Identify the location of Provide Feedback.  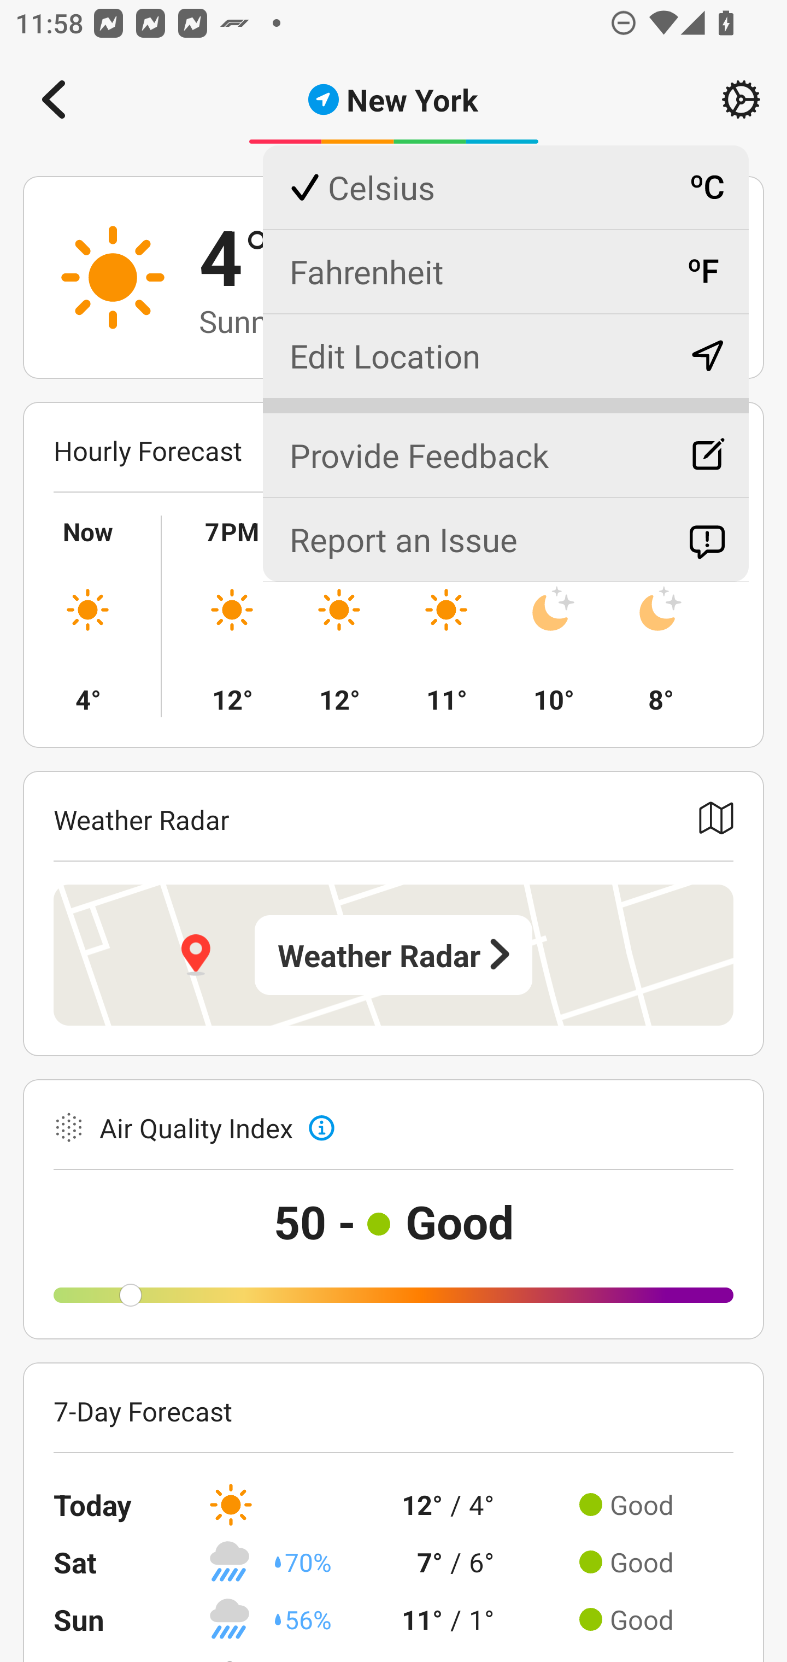
(505, 447).